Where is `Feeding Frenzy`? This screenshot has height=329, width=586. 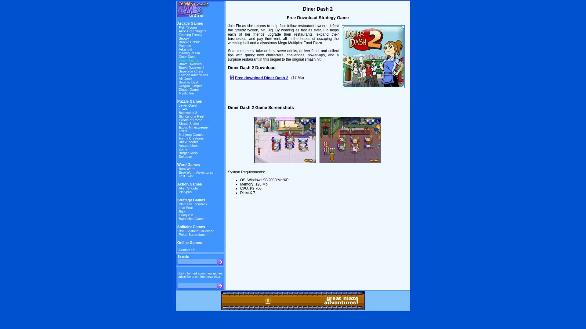 Feeding Frenzy is located at coordinates (190, 35).